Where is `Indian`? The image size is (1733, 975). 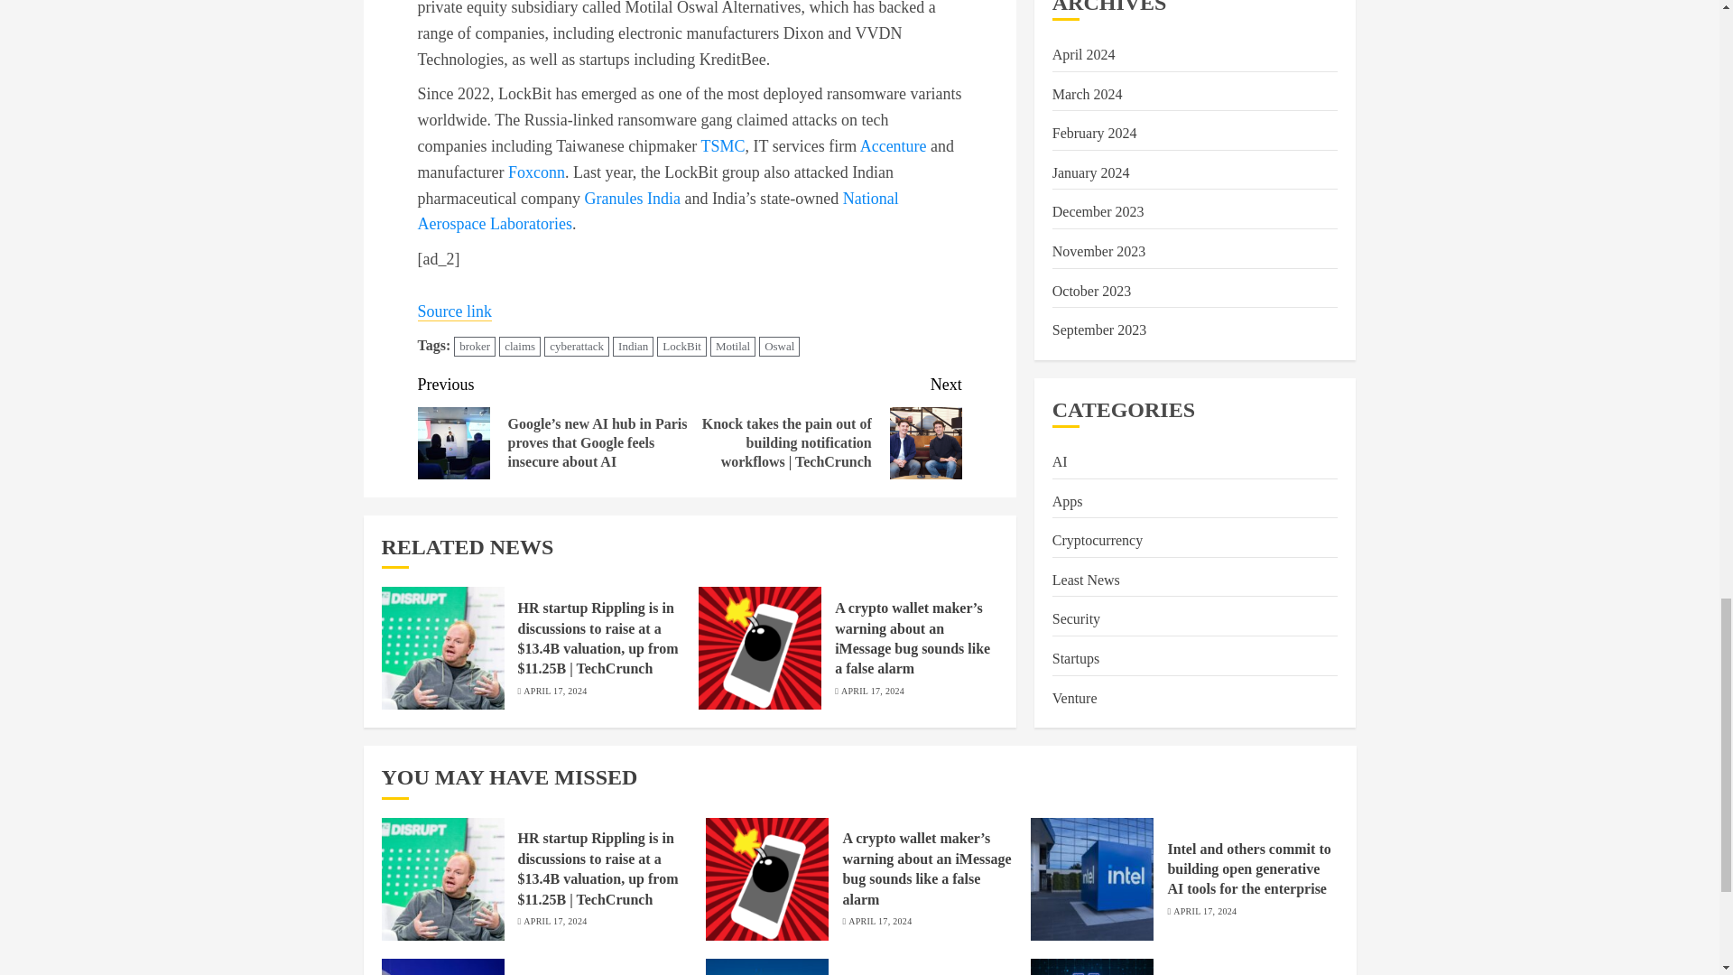
Indian is located at coordinates (633, 347).